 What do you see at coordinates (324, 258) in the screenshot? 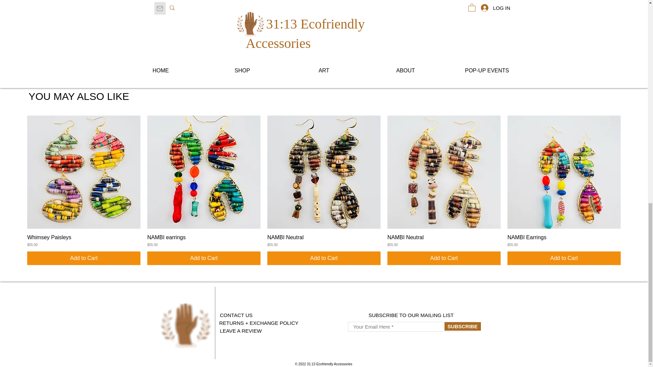
I see `Add to Cart` at bounding box center [324, 258].